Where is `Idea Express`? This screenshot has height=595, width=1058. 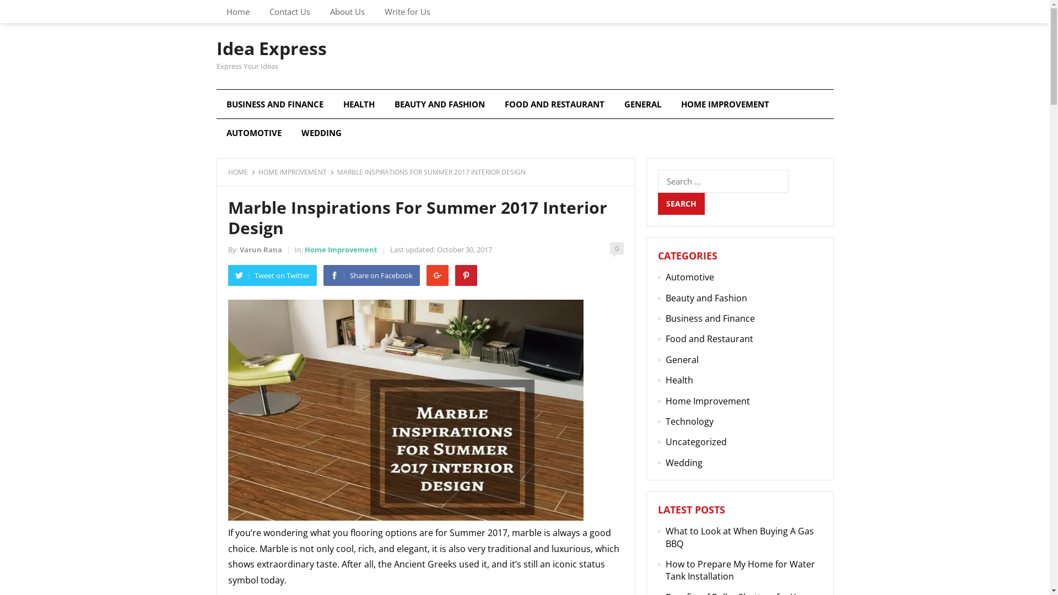 Idea Express is located at coordinates (271, 48).